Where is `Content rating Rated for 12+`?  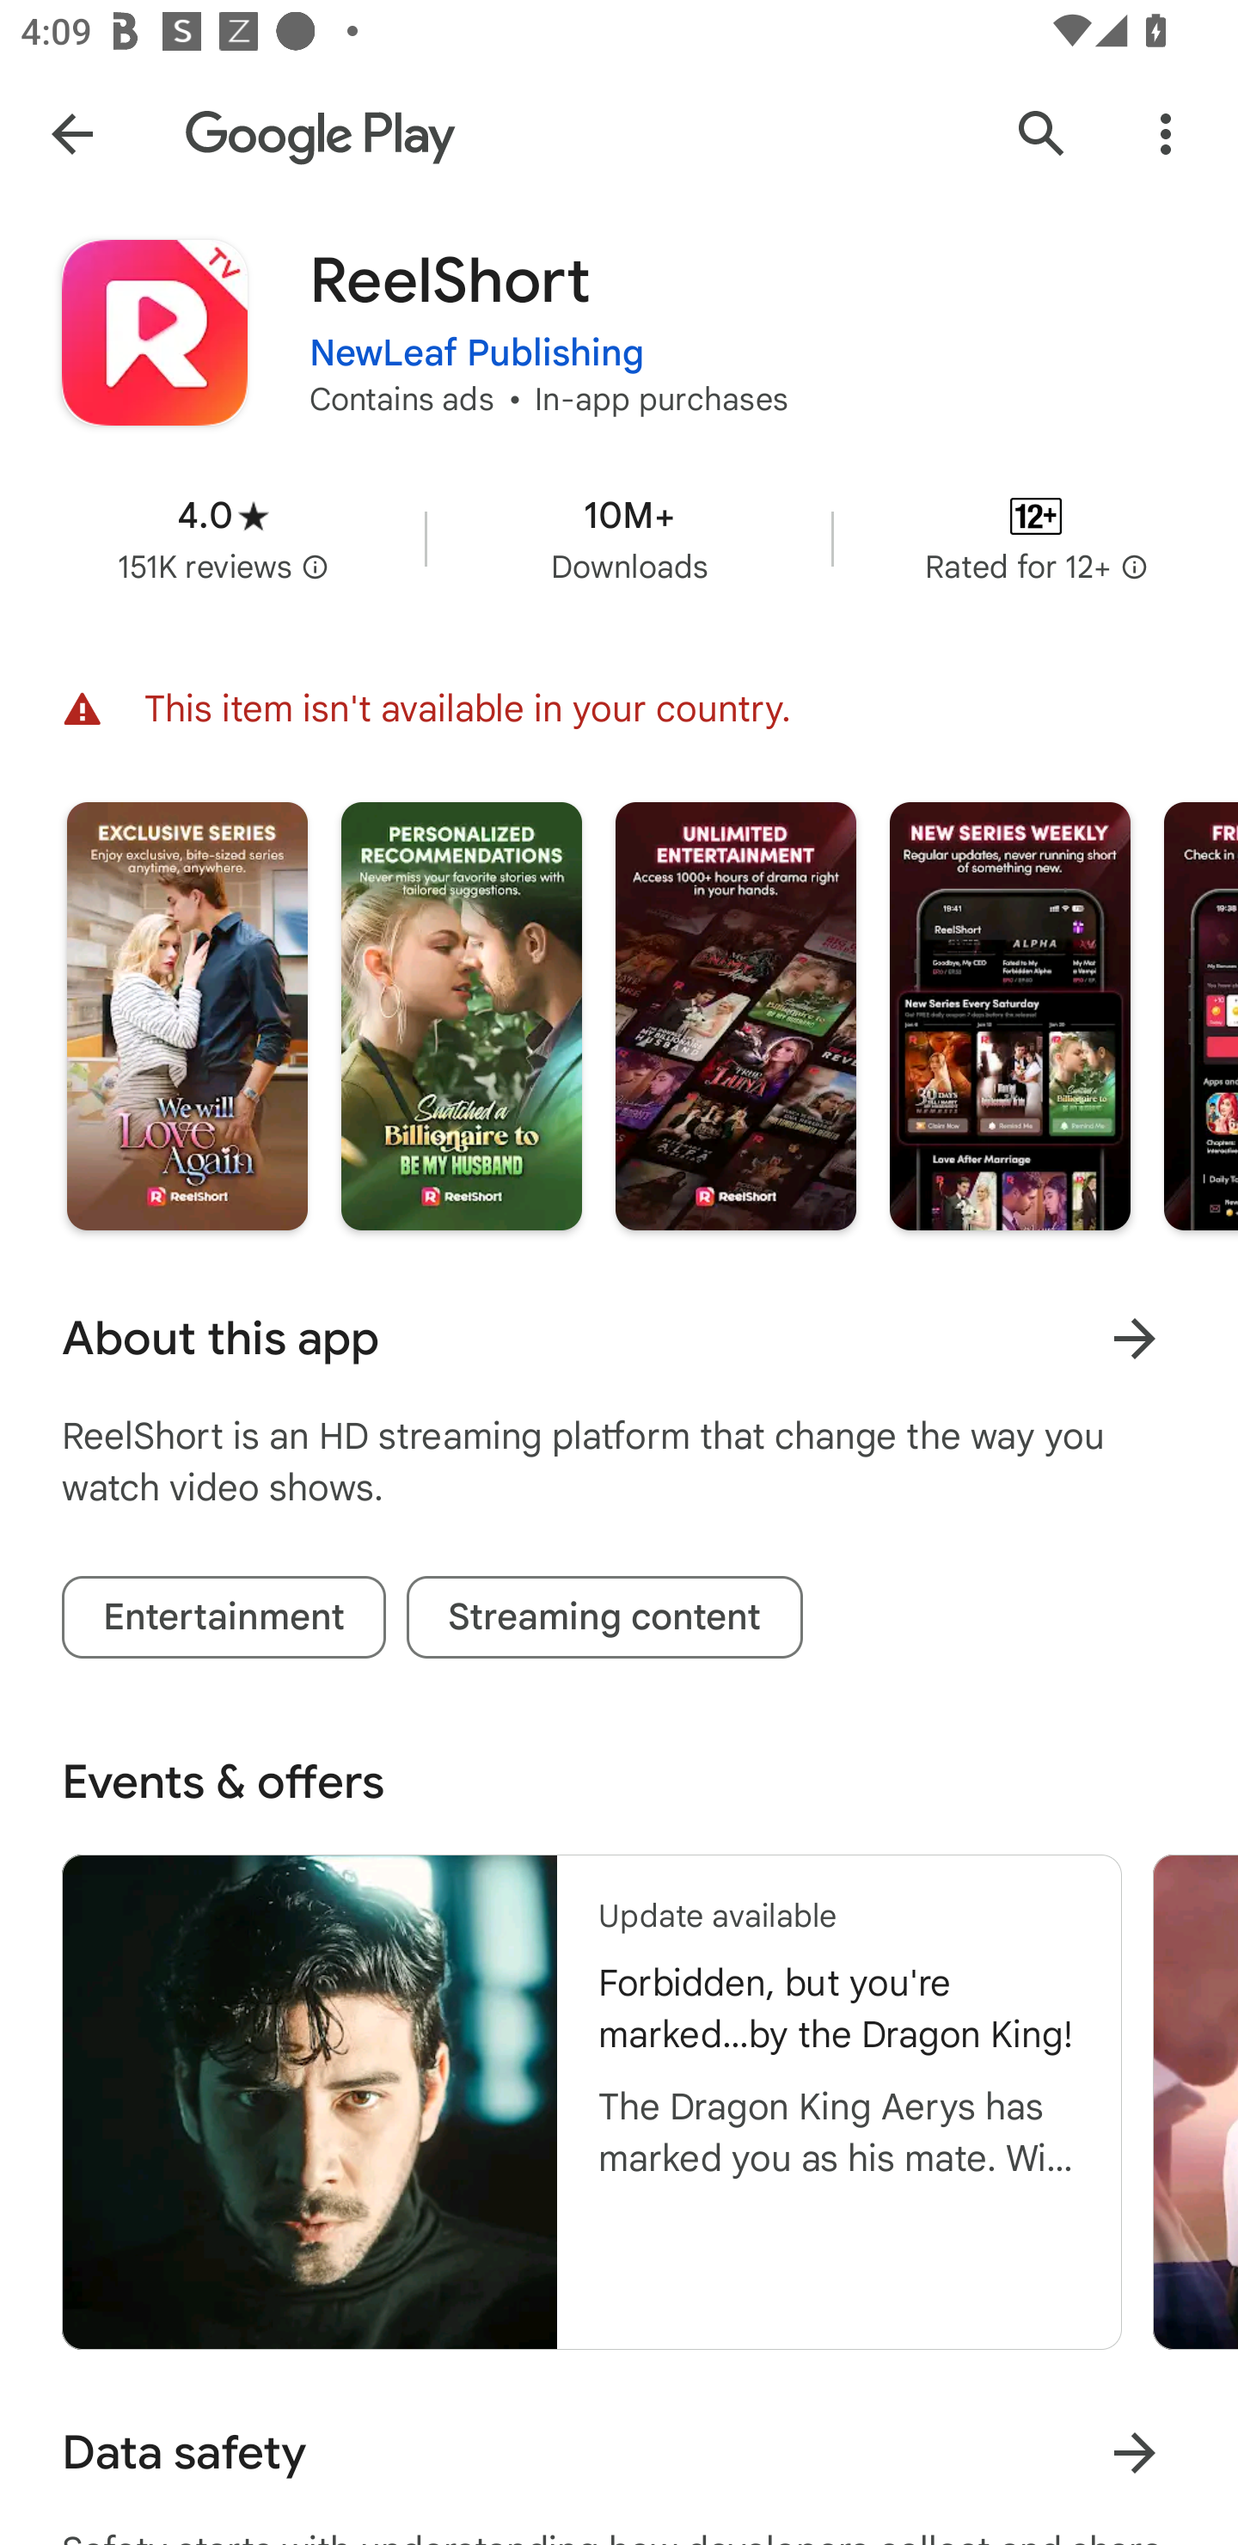 Content rating Rated for 12+ is located at coordinates (1036, 538).